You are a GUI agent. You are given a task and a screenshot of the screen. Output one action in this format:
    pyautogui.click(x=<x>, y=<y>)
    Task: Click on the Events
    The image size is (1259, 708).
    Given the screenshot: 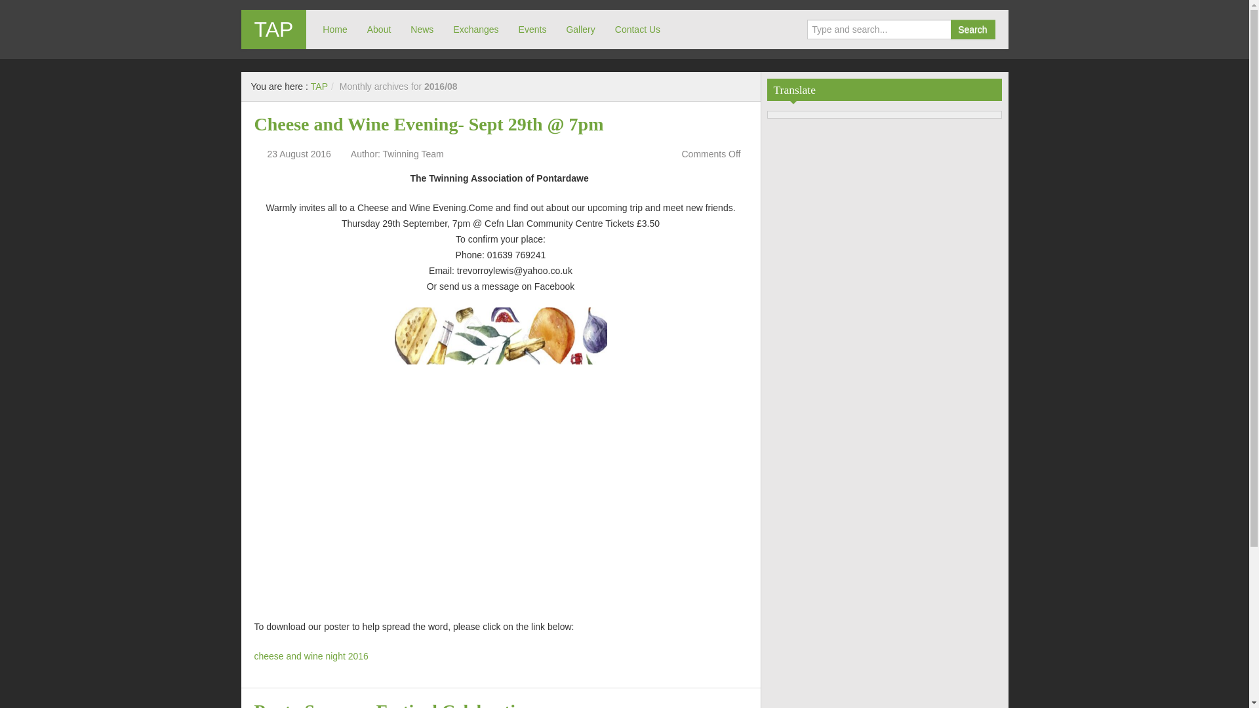 What is the action you would take?
    pyautogui.click(x=532, y=29)
    